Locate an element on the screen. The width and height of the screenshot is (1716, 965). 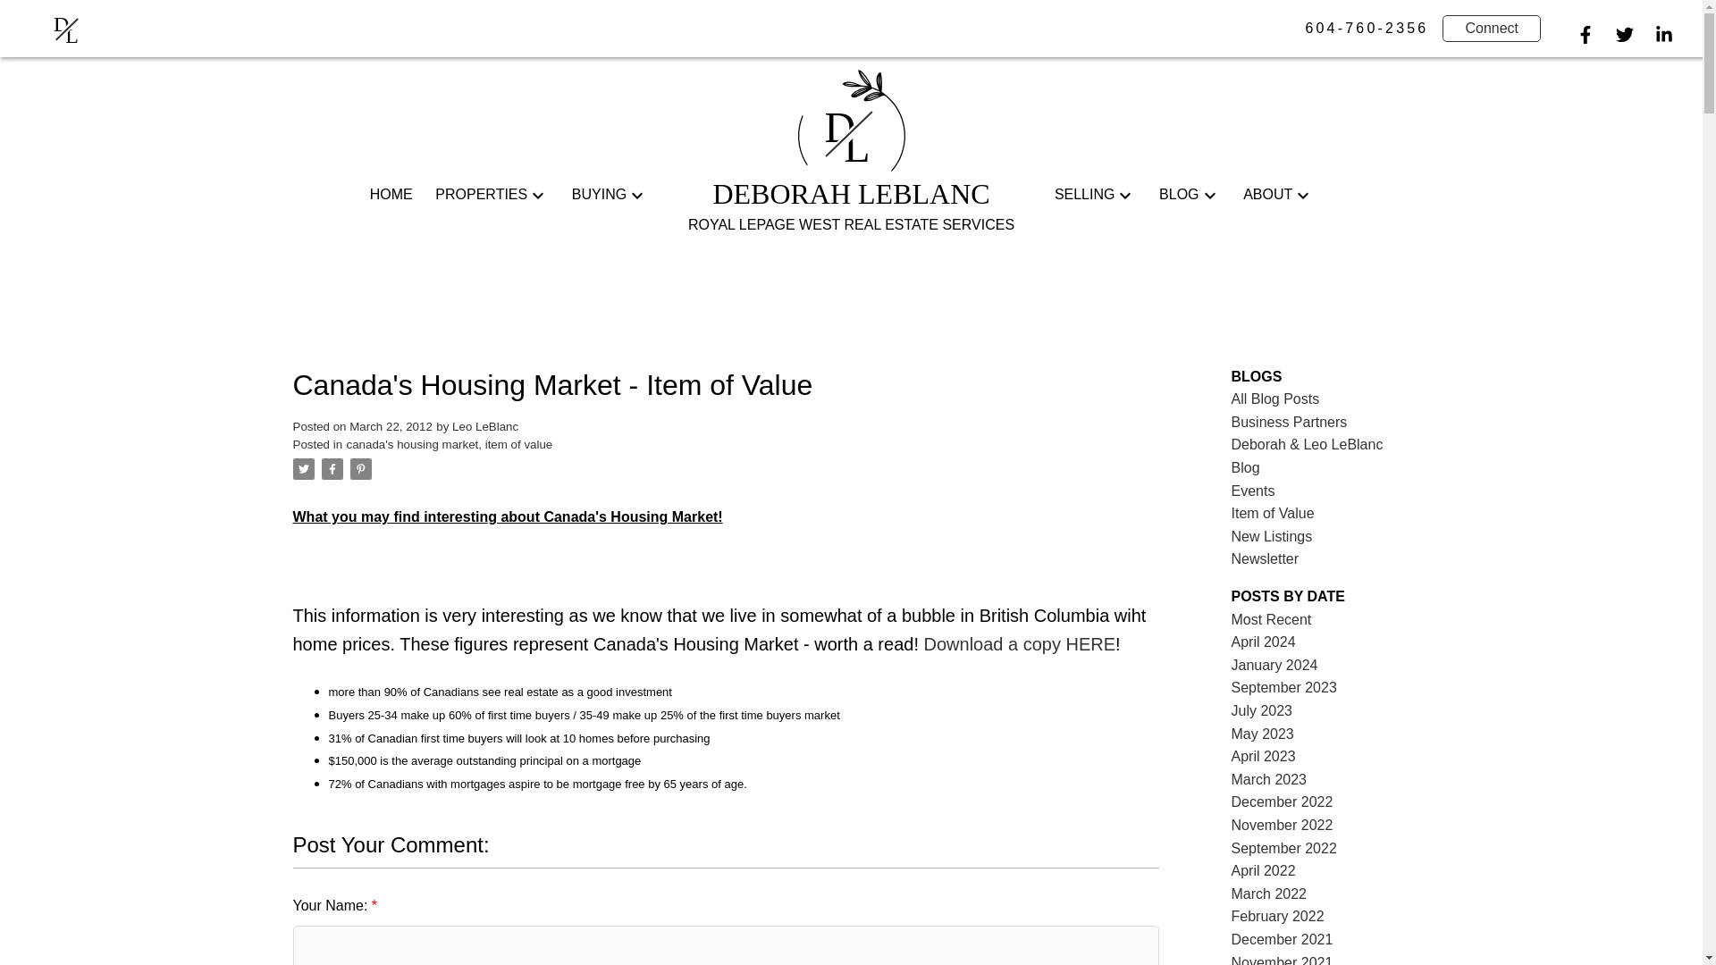
HOME is located at coordinates (391, 195).